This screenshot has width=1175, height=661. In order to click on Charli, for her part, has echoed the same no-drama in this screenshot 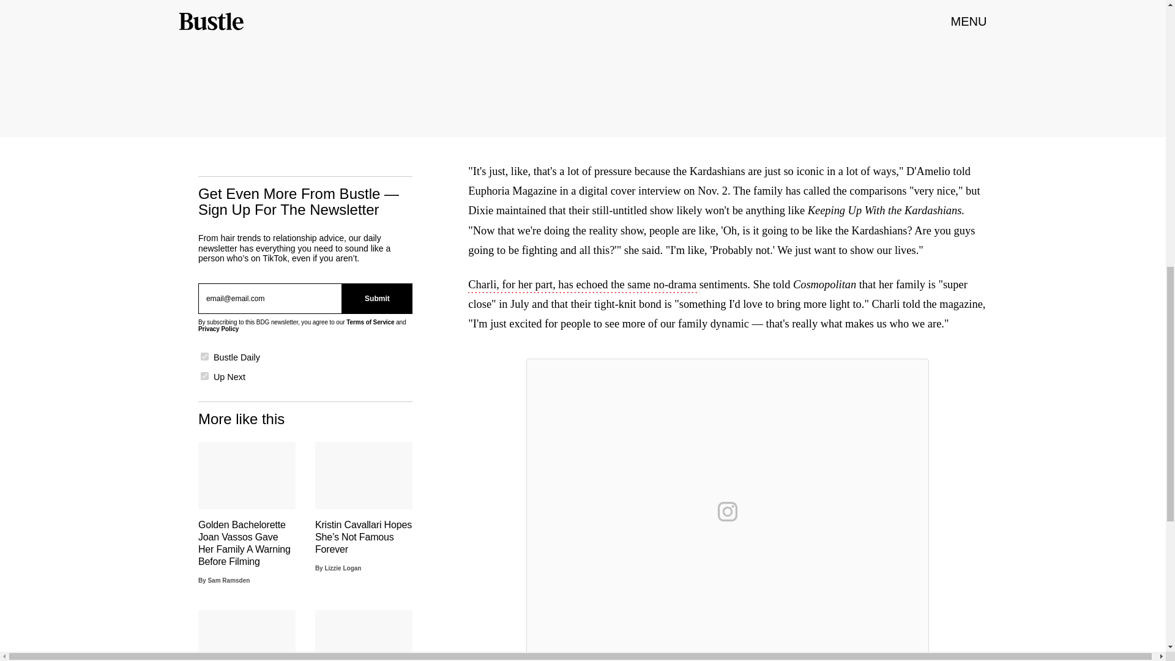, I will do `click(583, 285)`.